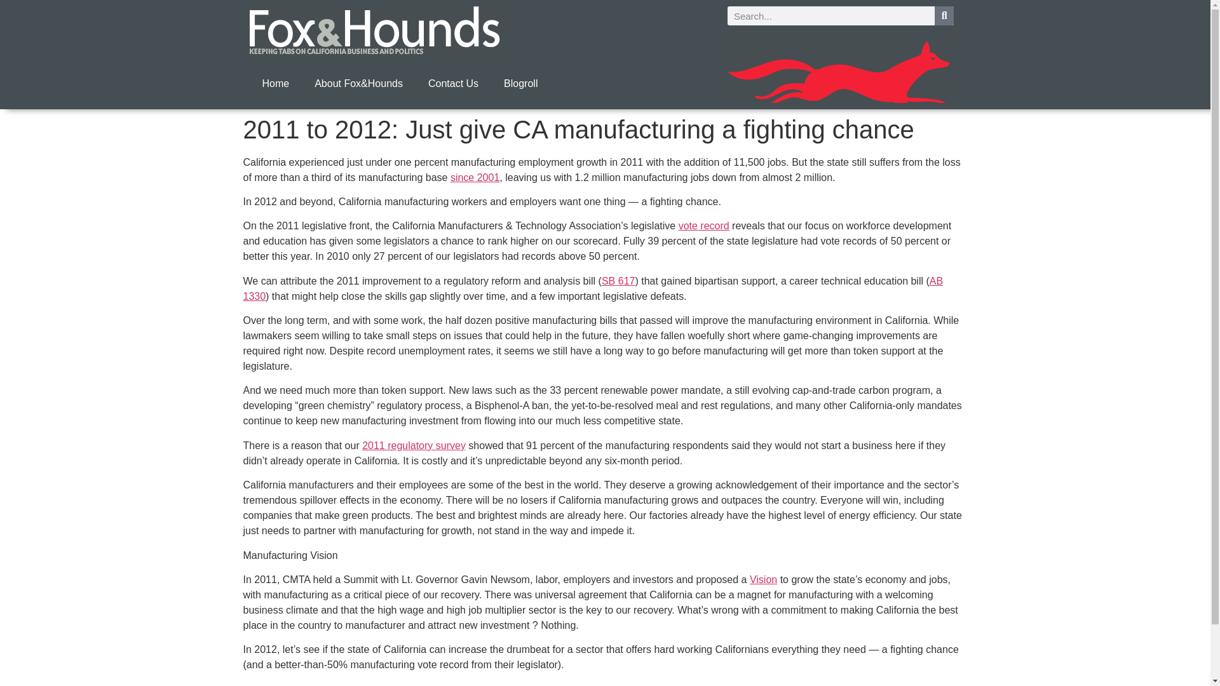 Image resolution: width=1220 pixels, height=686 pixels. Describe the element at coordinates (454, 84) in the screenshot. I see `Contact Us` at that location.